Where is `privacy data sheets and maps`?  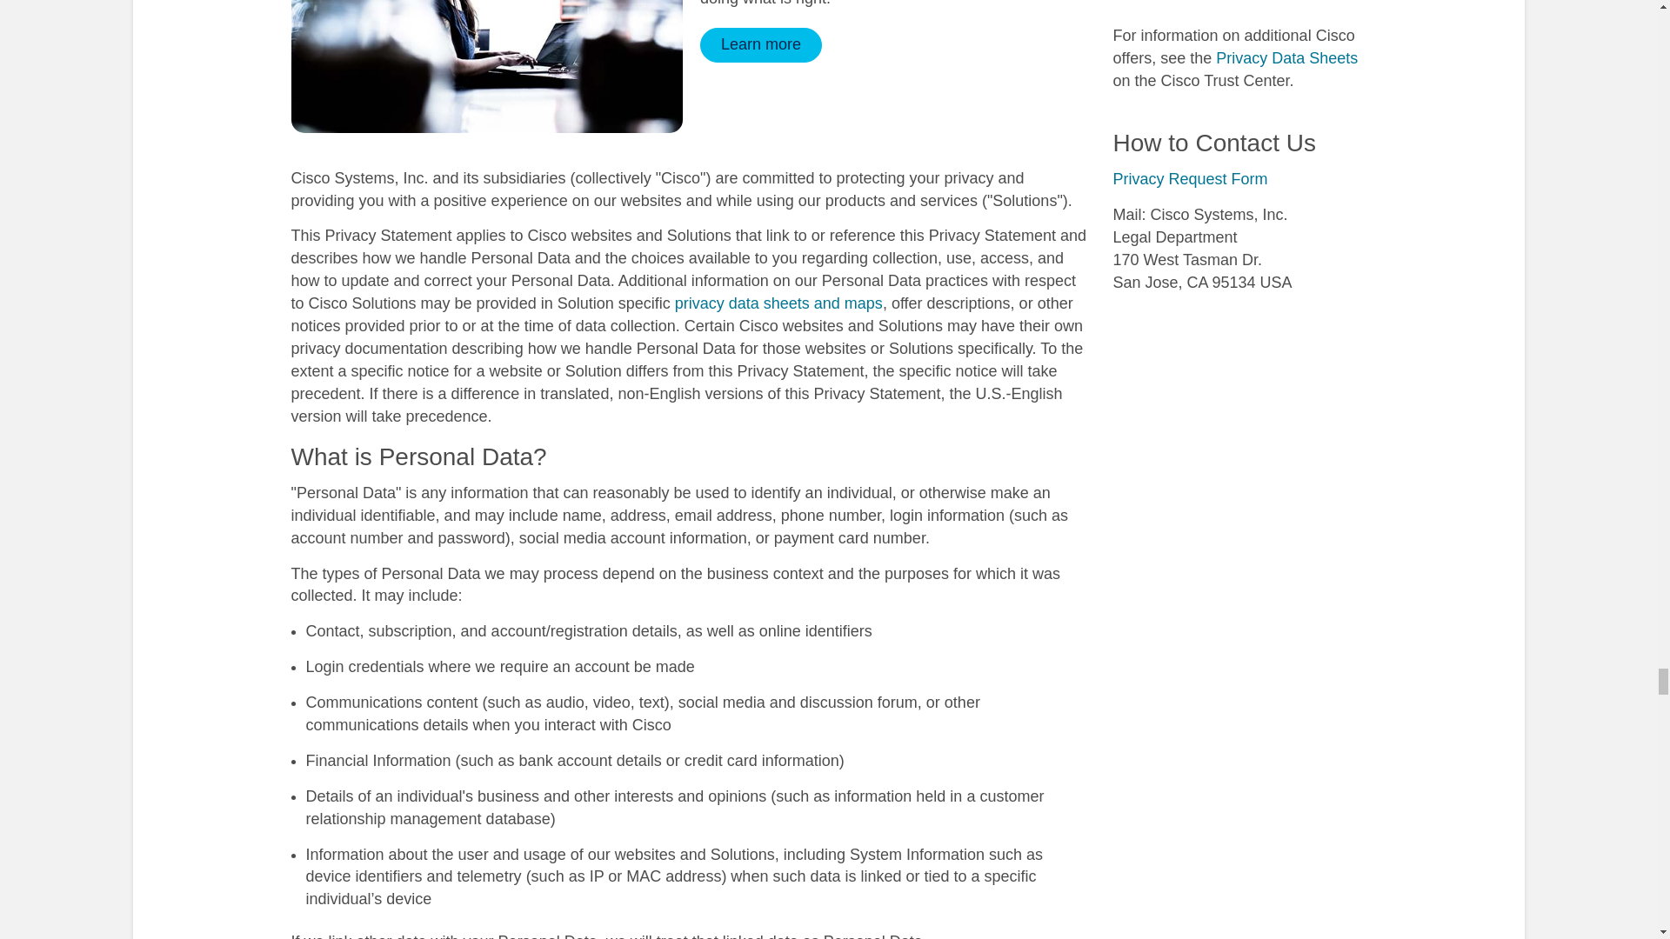
privacy data sheets and maps is located at coordinates (778, 303).